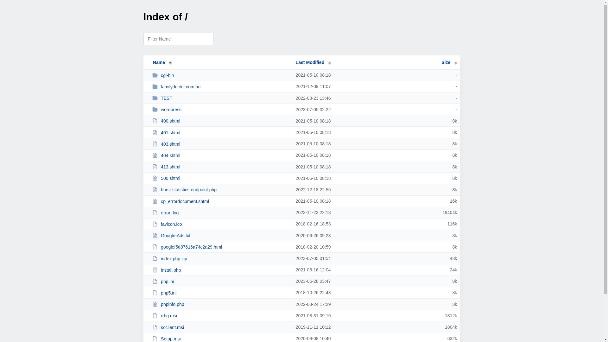  Describe the element at coordinates (449, 62) in the screenshot. I see `Size` at that location.